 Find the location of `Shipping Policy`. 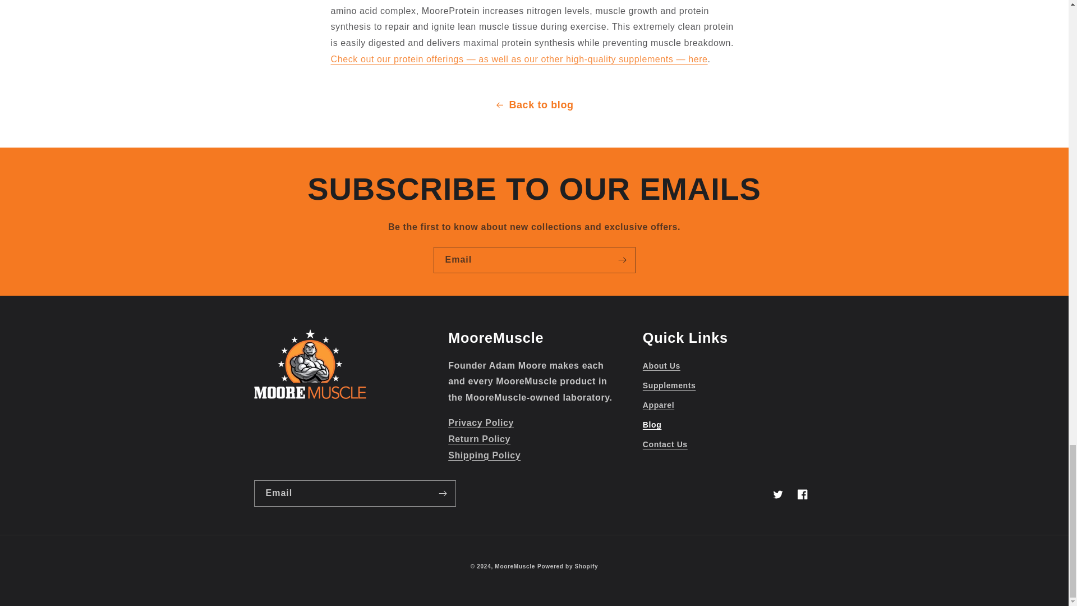

Shipping Policy is located at coordinates (484, 455).